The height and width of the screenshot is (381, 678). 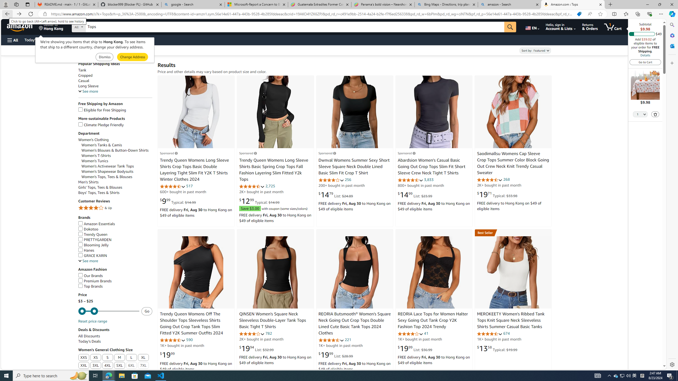 I want to click on 1 item in cart, so click(x=613, y=27).